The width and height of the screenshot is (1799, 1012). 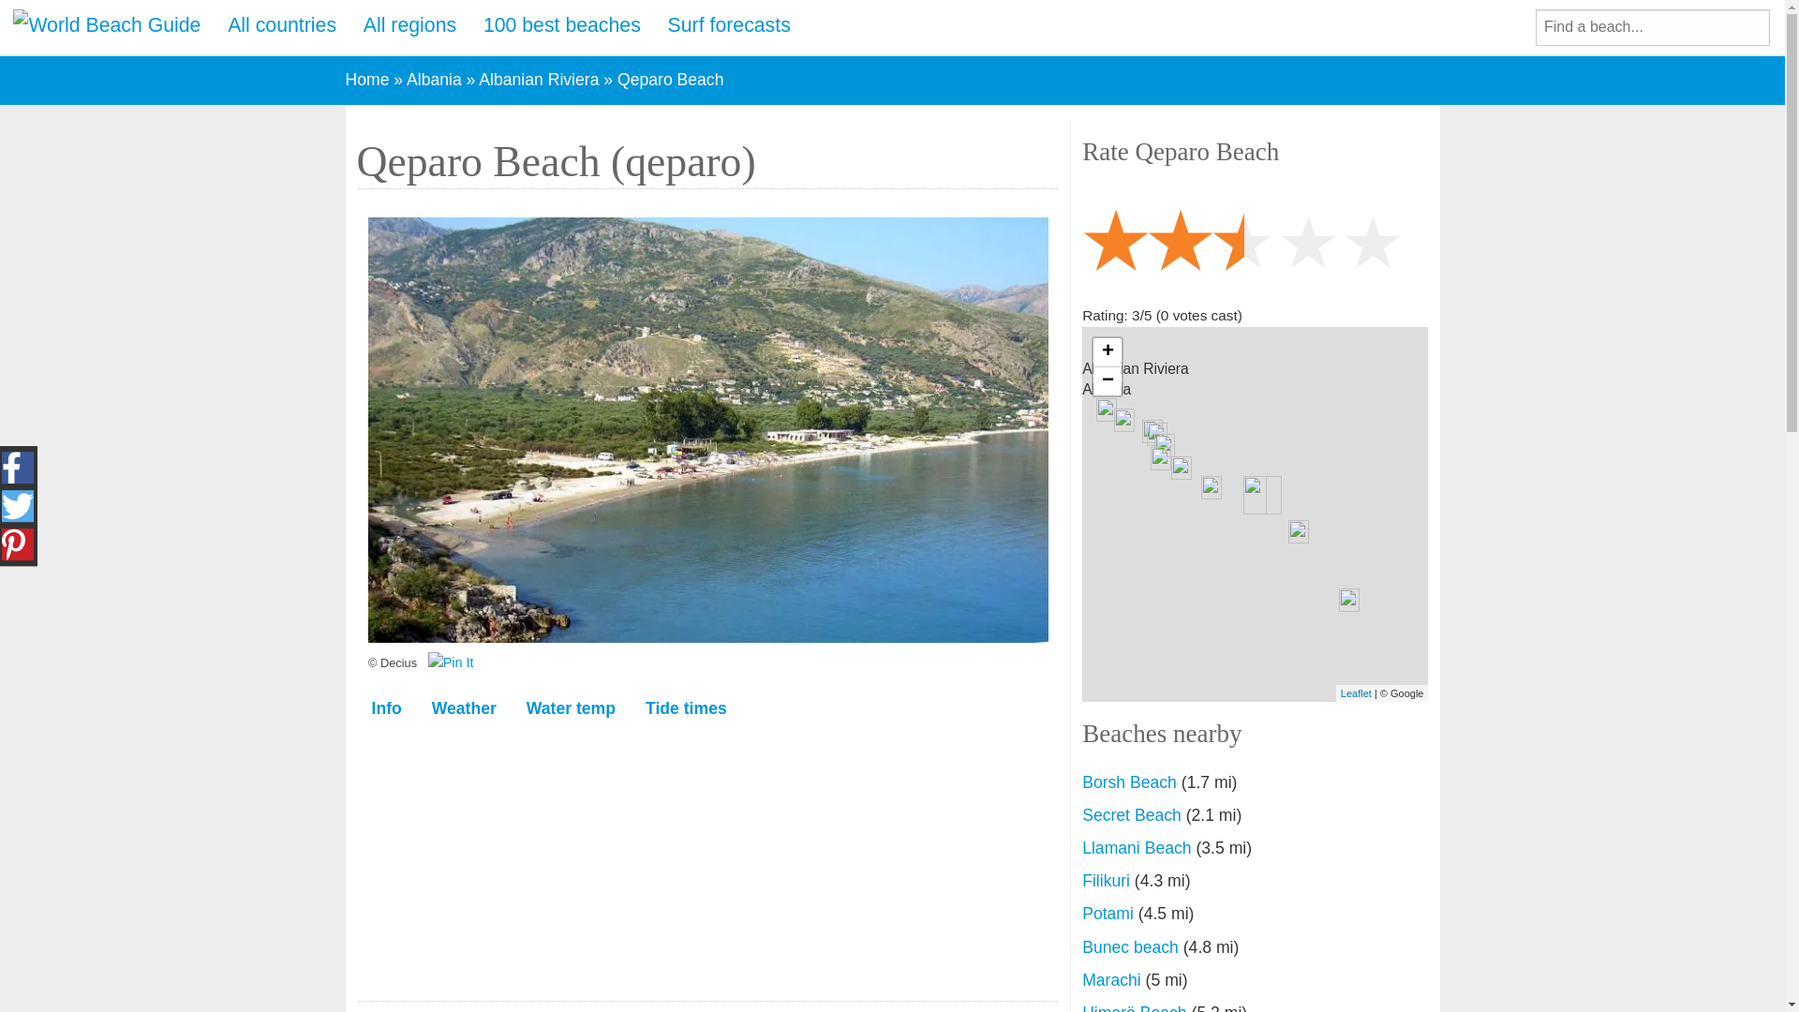 What do you see at coordinates (1108, 352) in the screenshot?
I see `Zoom in` at bounding box center [1108, 352].